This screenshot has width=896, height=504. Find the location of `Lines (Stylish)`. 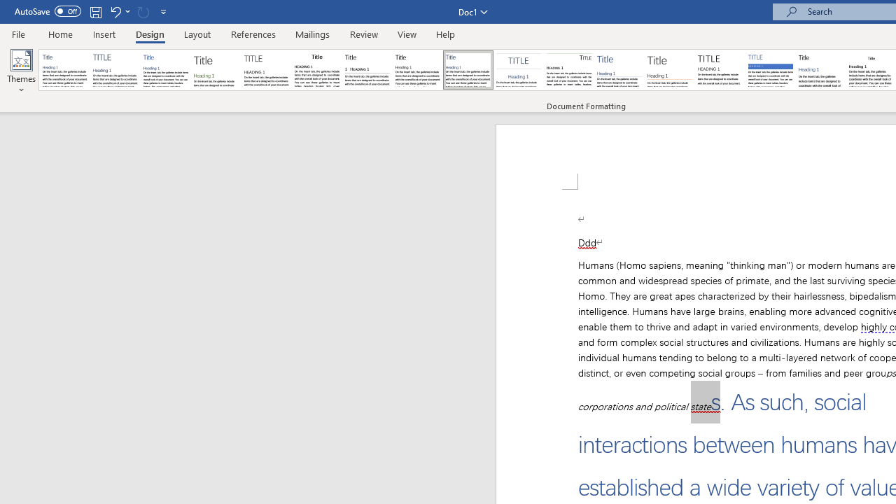

Lines (Stylish) is located at coordinates (670, 70).